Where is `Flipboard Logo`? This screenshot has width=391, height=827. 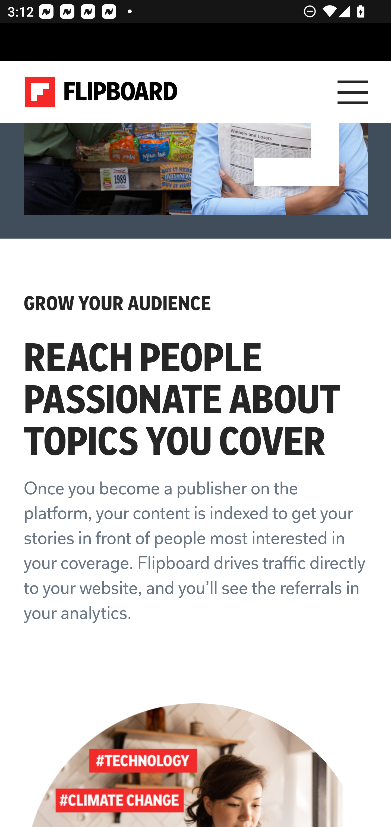 Flipboard Logo is located at coordinates (101, 92).